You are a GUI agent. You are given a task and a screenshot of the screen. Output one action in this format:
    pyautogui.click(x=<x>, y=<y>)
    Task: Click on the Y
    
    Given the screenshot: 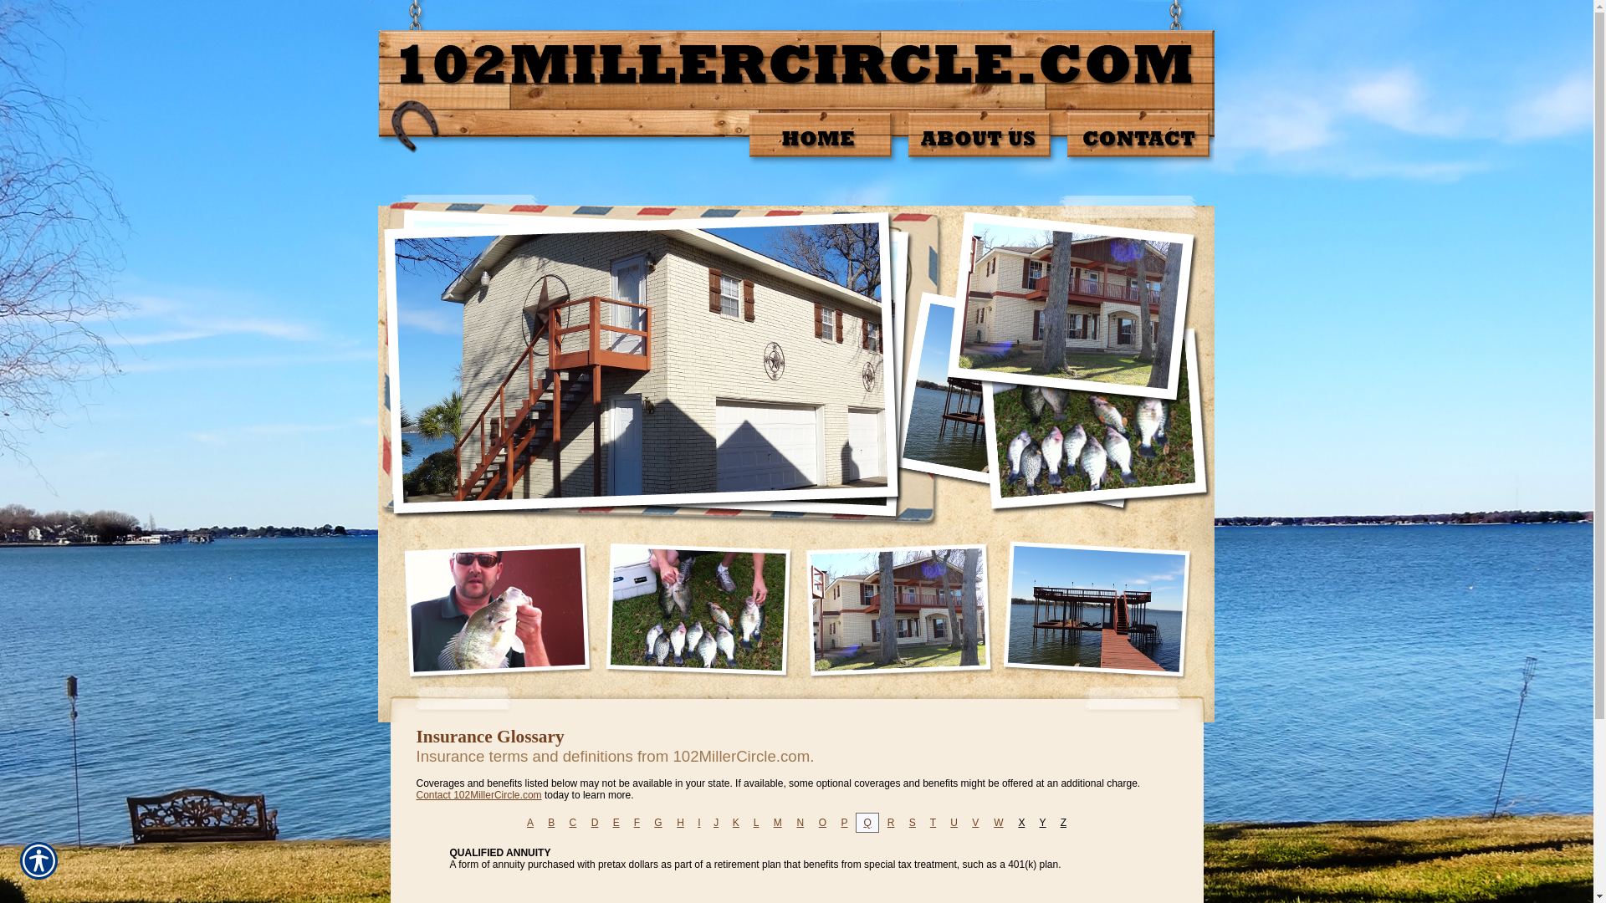 What is the action you would take?
    pyautogui.click(x=1043, y=823)
    